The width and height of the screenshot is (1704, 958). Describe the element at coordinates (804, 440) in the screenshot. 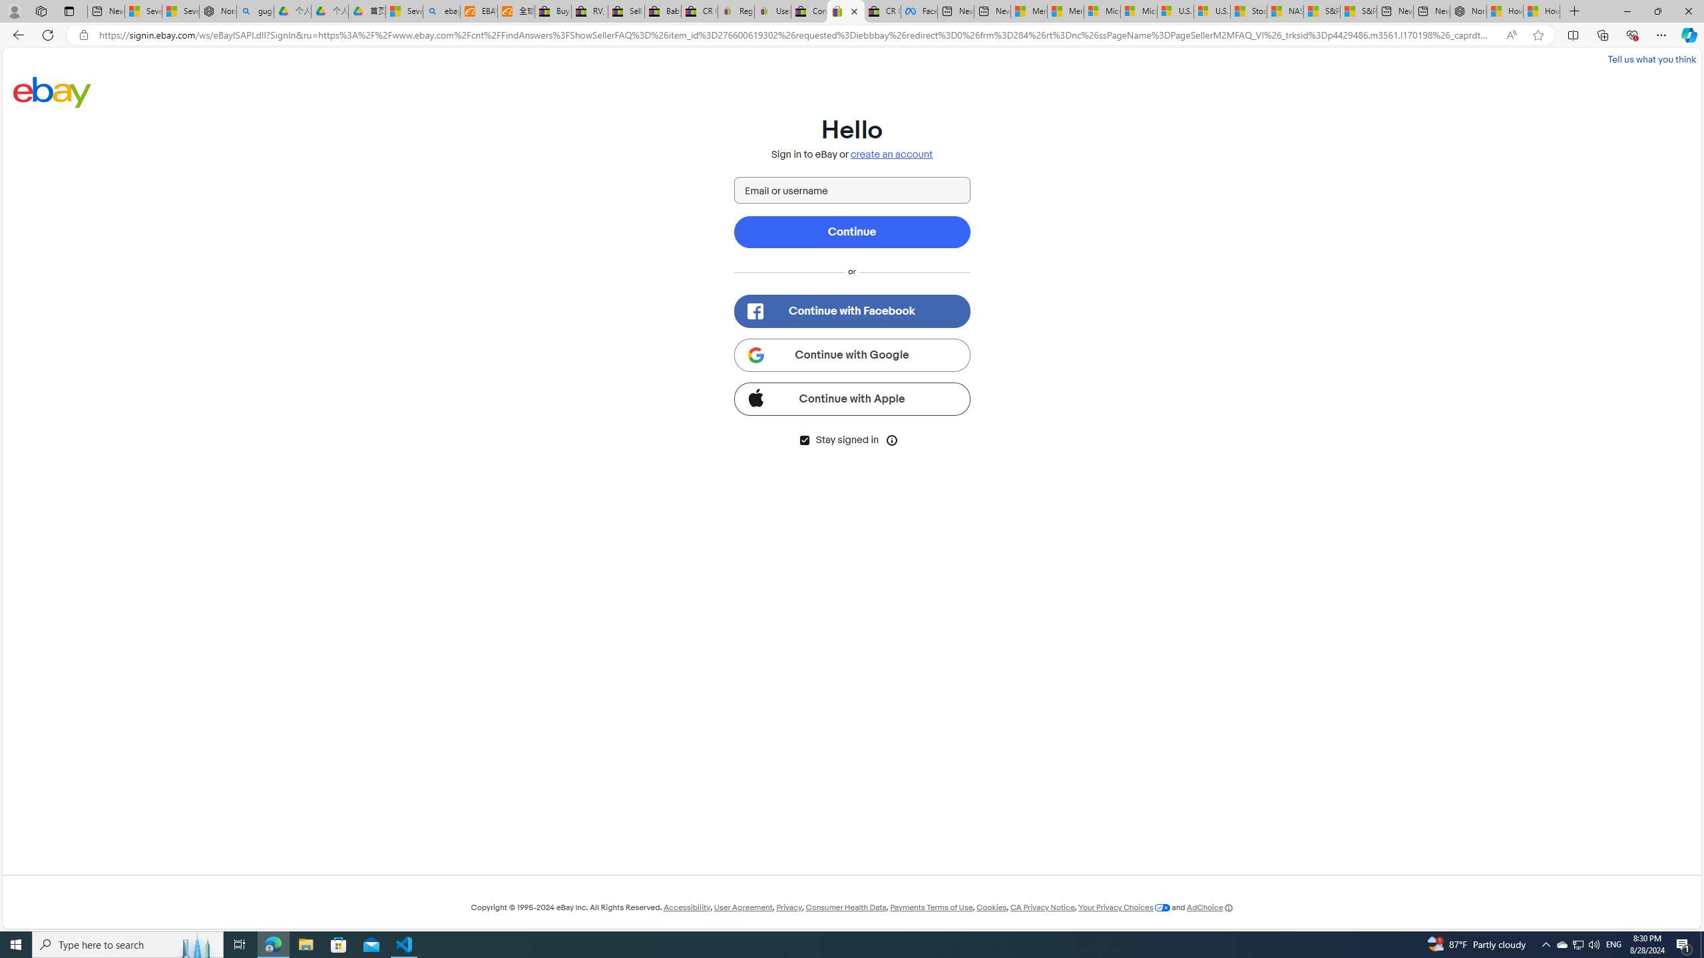

I see `Stay signed in` at that location.